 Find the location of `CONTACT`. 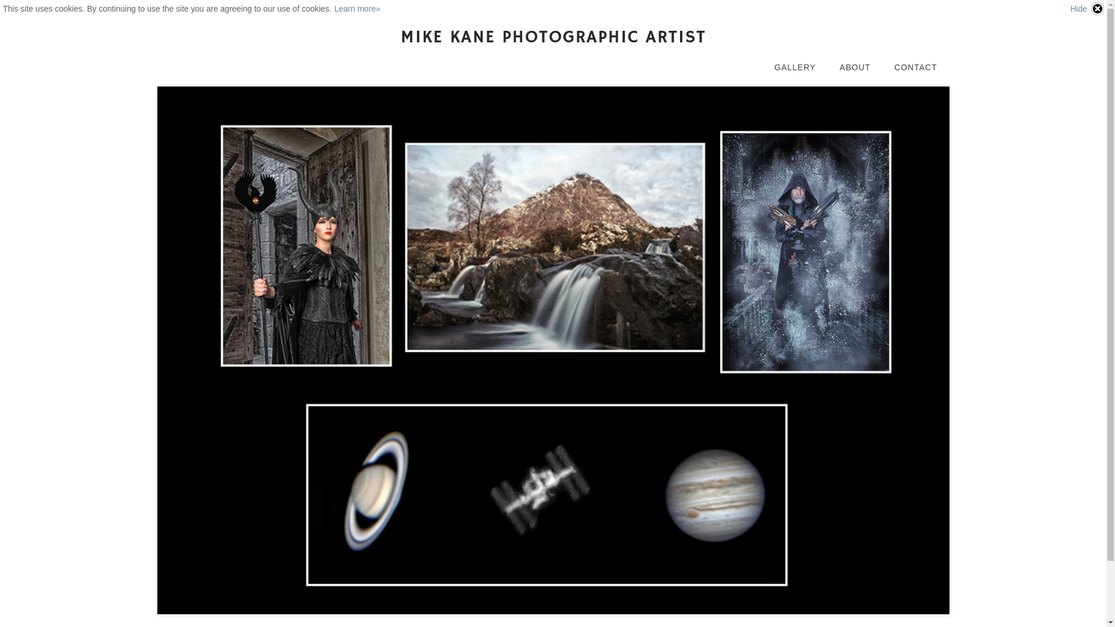

CONTACT is located at coordinates (916, 67).